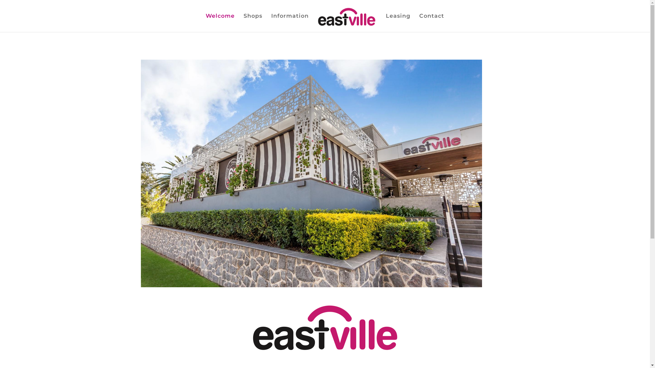  What do you see at coordinates (398, 23) in the screenshot?
I see `Leasing` at bounding box center [398, 23].